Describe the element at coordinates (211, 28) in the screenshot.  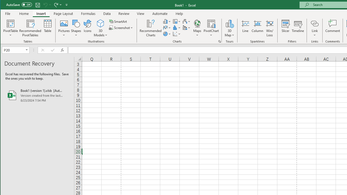
I see `PivotChart` at that location.